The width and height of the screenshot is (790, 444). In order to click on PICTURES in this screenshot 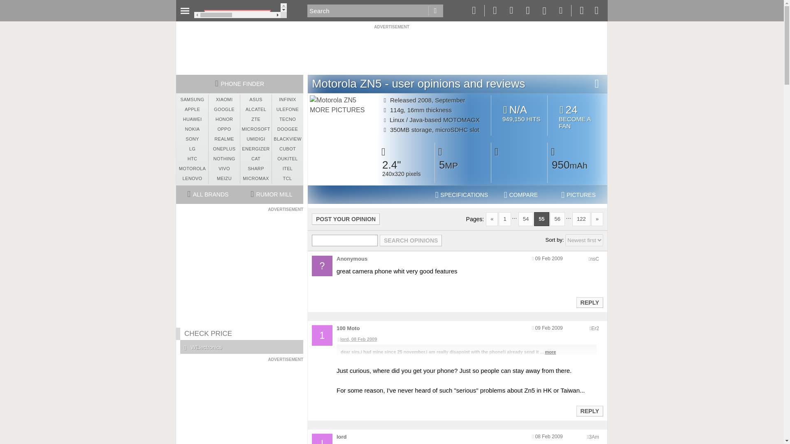, I will do `click(579, 195)`.